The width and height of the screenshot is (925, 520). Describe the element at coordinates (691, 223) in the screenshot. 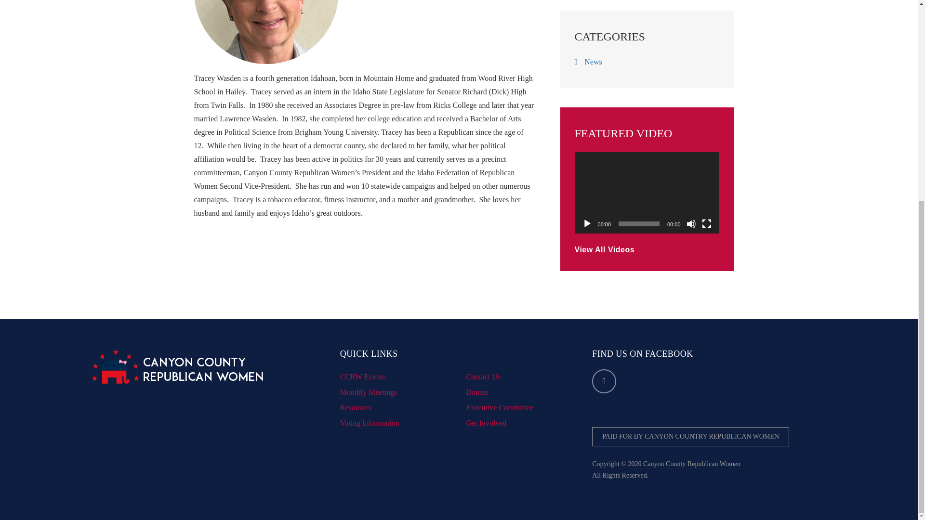

I see `Mute` at that location.